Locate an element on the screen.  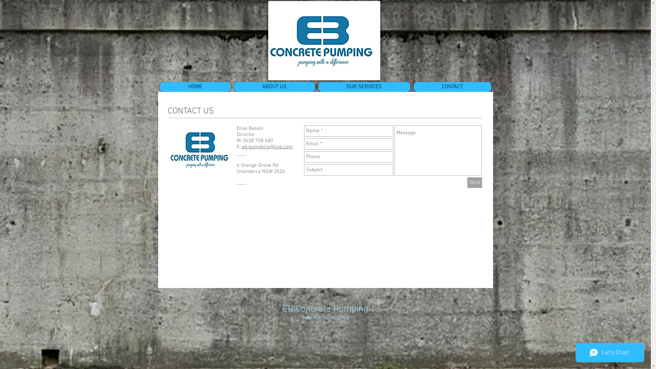
ABOUT US is located at coordinates (274, 87).